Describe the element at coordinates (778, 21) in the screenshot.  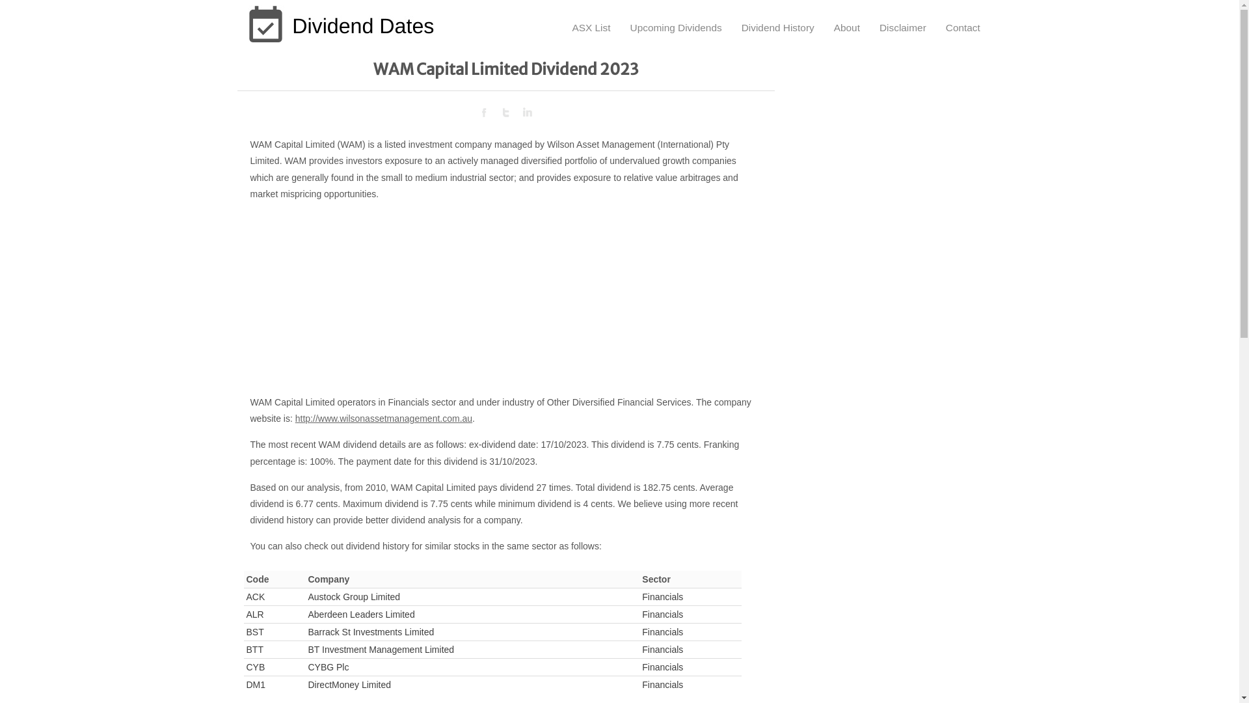
I see `Dividend History` at that location.